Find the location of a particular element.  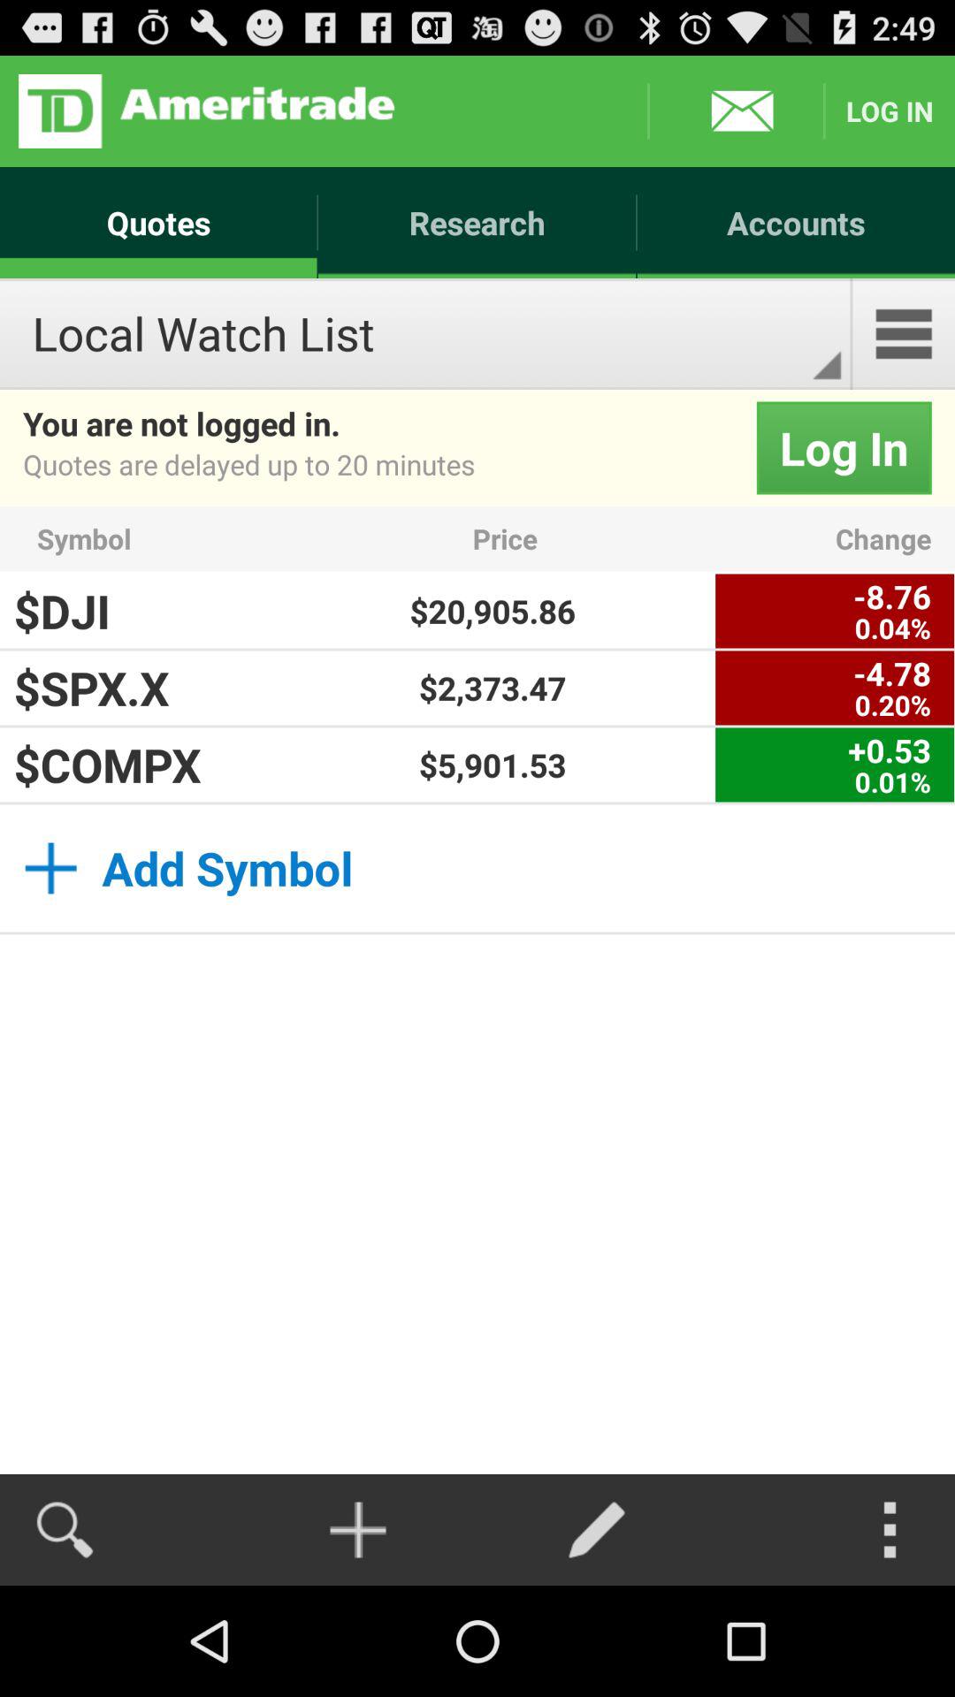

turn off item to the left of the $5,901.53 item is located at coordinates (130, 765).